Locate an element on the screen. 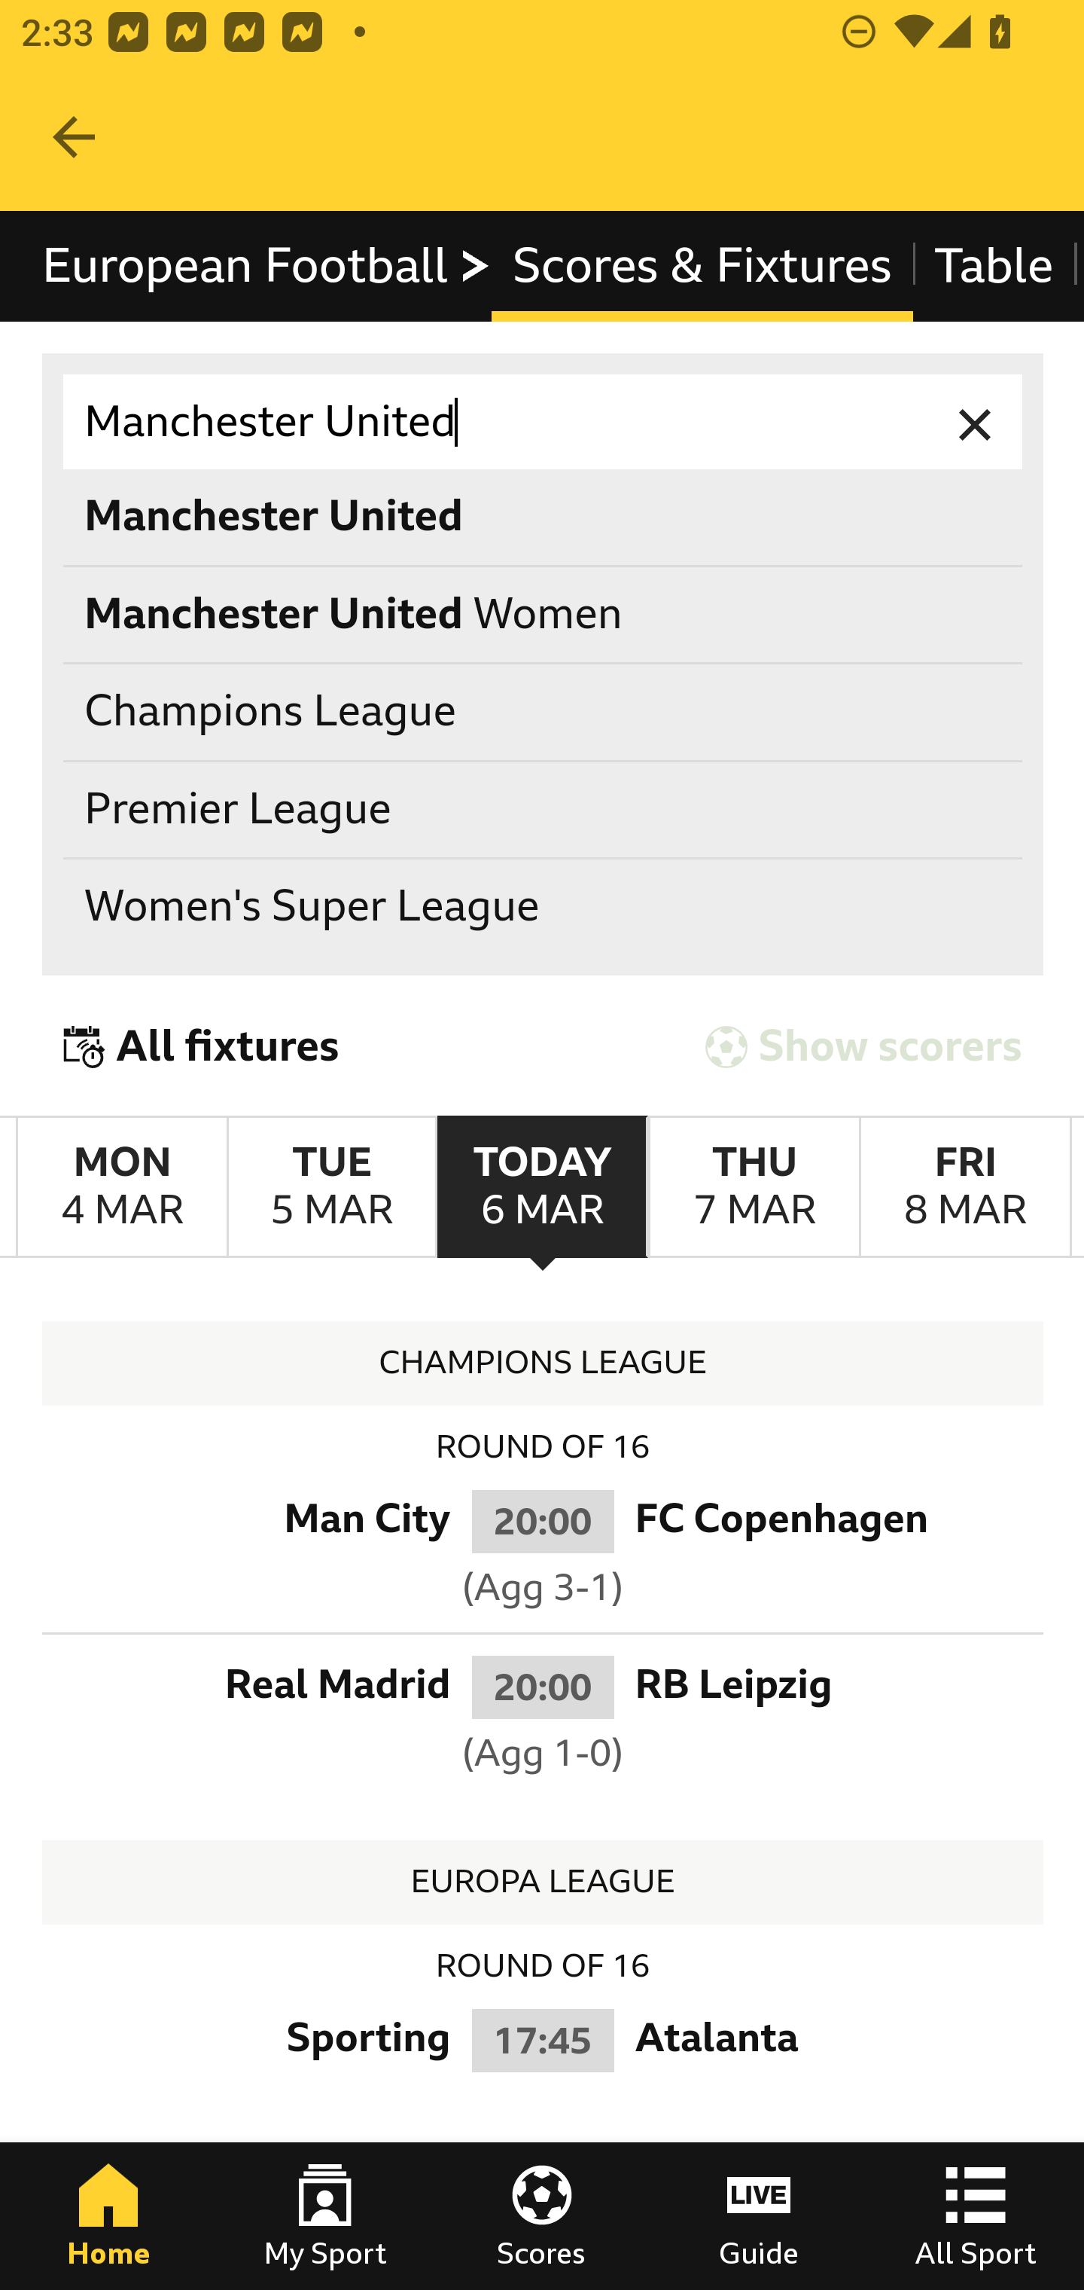 This screenshot has width=1084, height=2290. Women's Super League is located at coordinates (544, 907).